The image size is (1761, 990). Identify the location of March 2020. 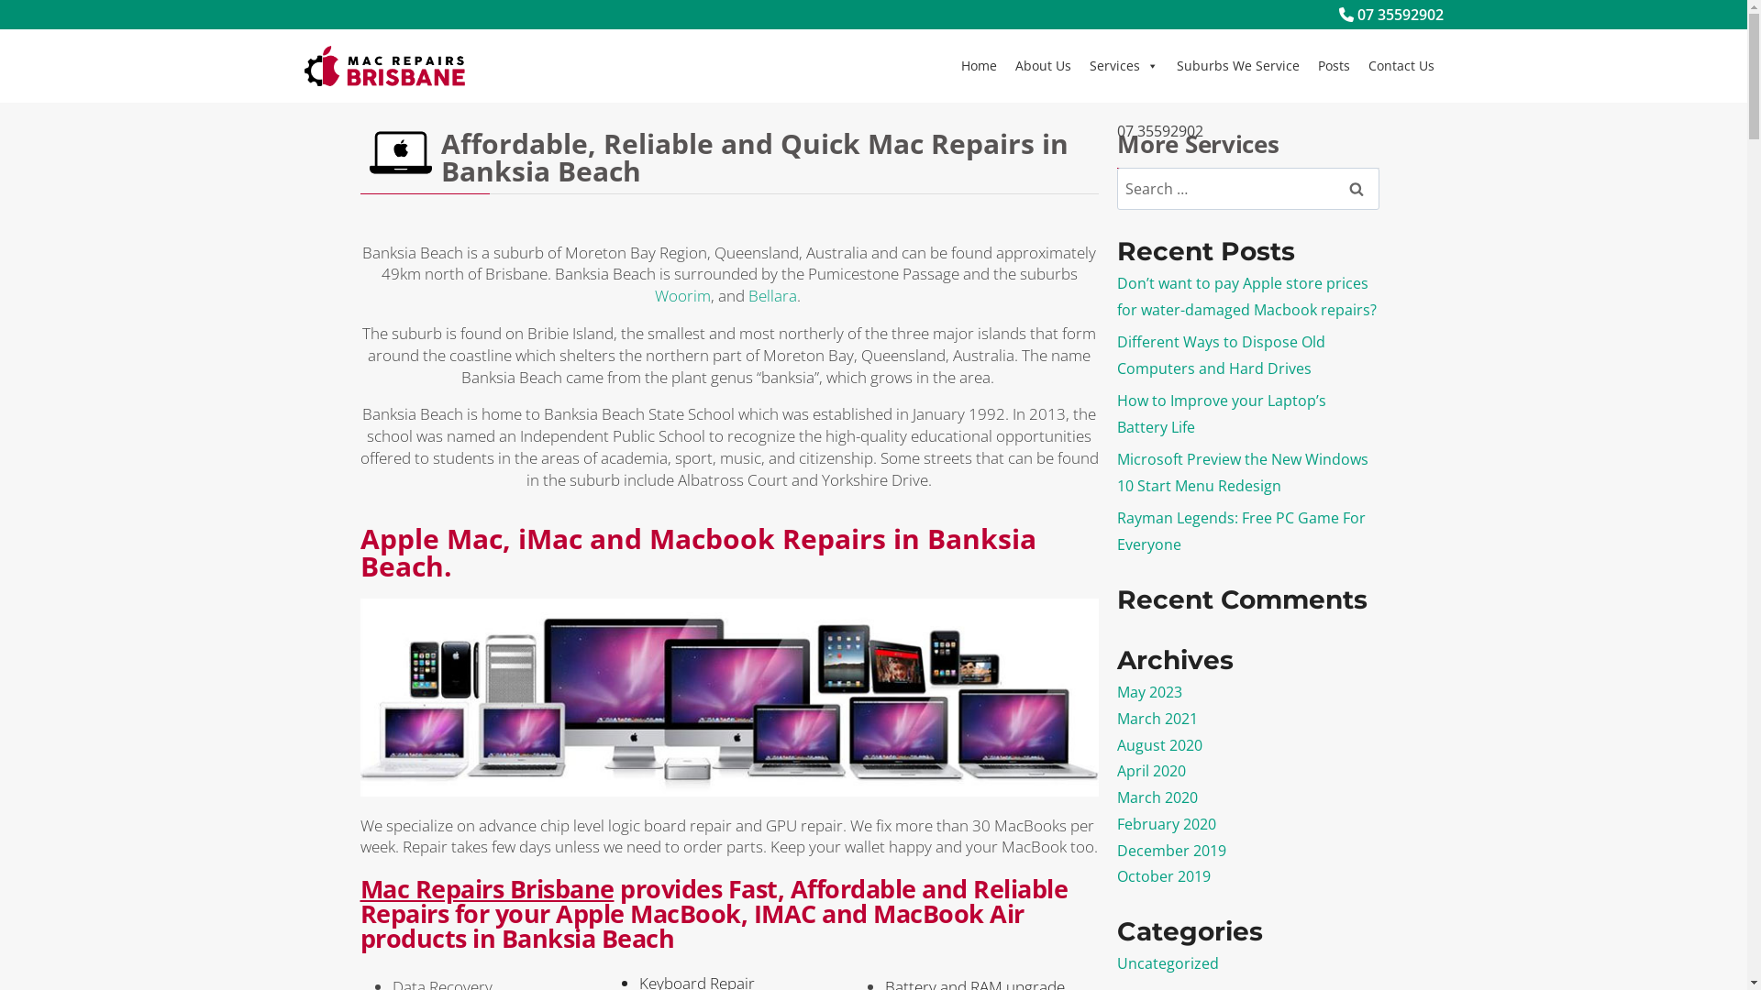
(1157, 797).